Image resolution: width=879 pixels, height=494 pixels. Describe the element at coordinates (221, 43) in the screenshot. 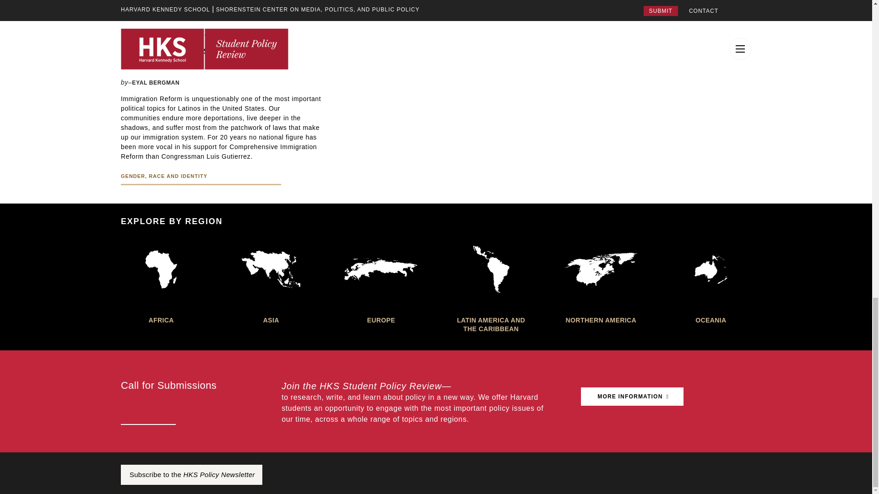

I see `Policy PodCast Interview with Congressman Luis Gutierrez` at that location.